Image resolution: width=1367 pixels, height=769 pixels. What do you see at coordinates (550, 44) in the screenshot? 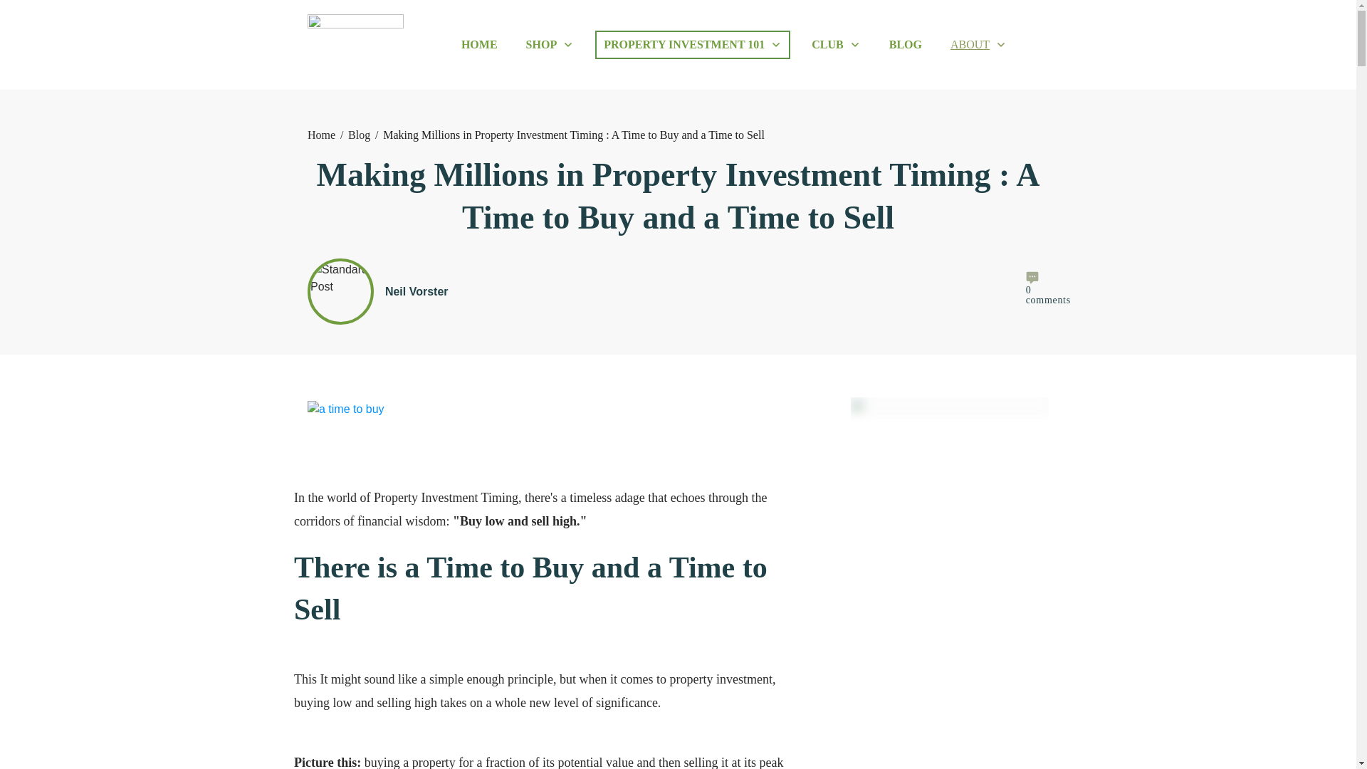
I see `SHOP` at bounding box center [550, 44].